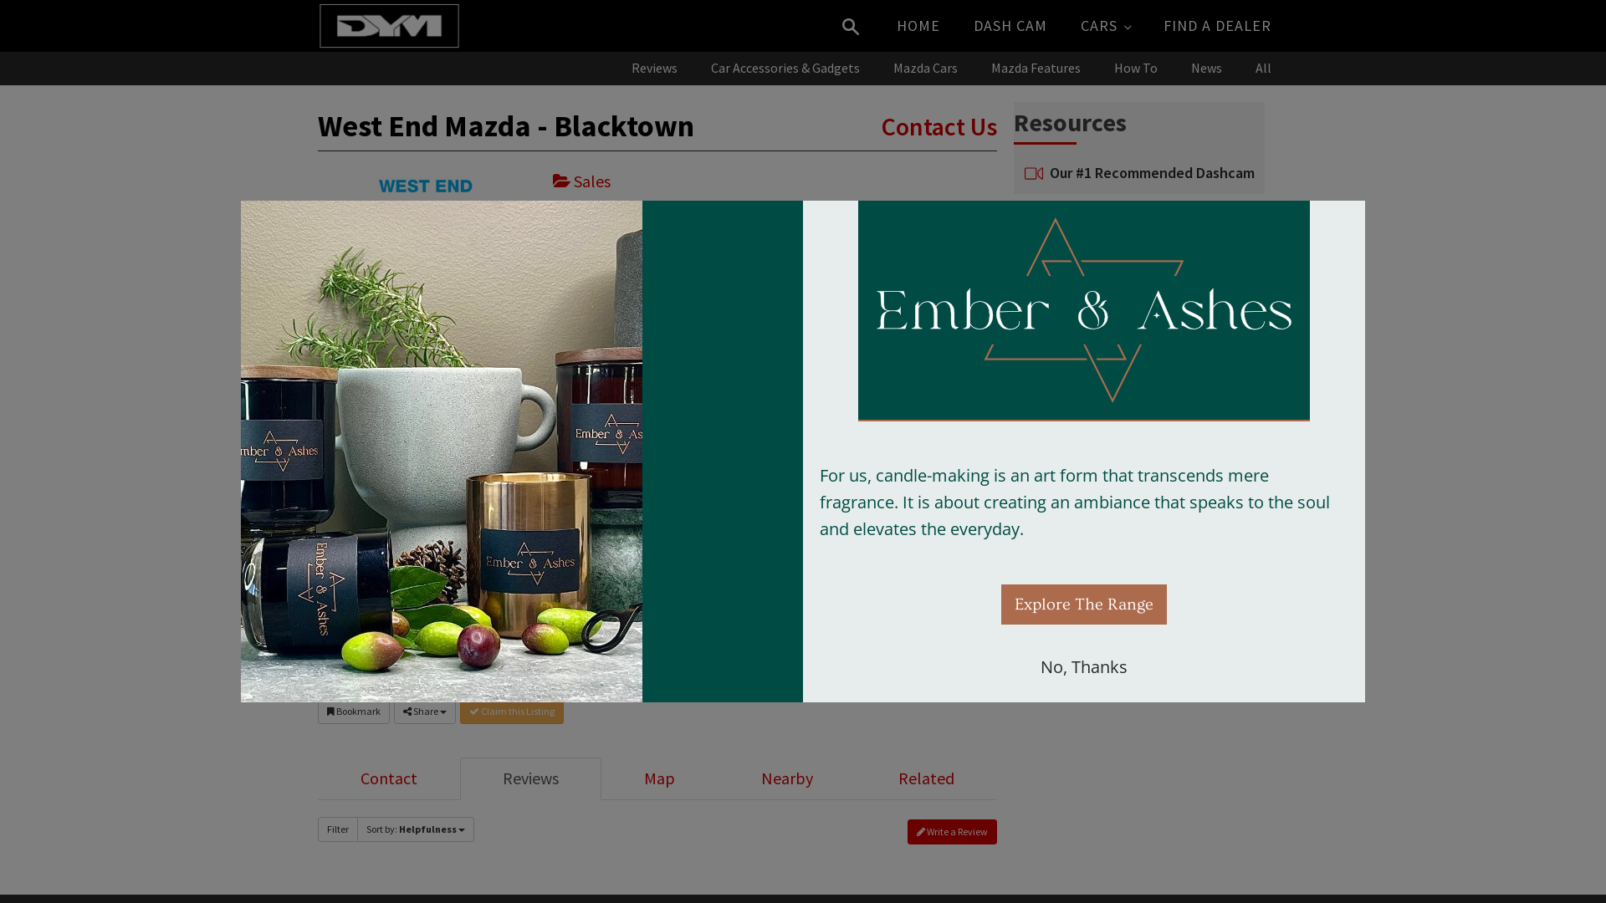 The width and height of the screenshot is (1606, 903). I want to click on Bookmark, so click(354, 712).